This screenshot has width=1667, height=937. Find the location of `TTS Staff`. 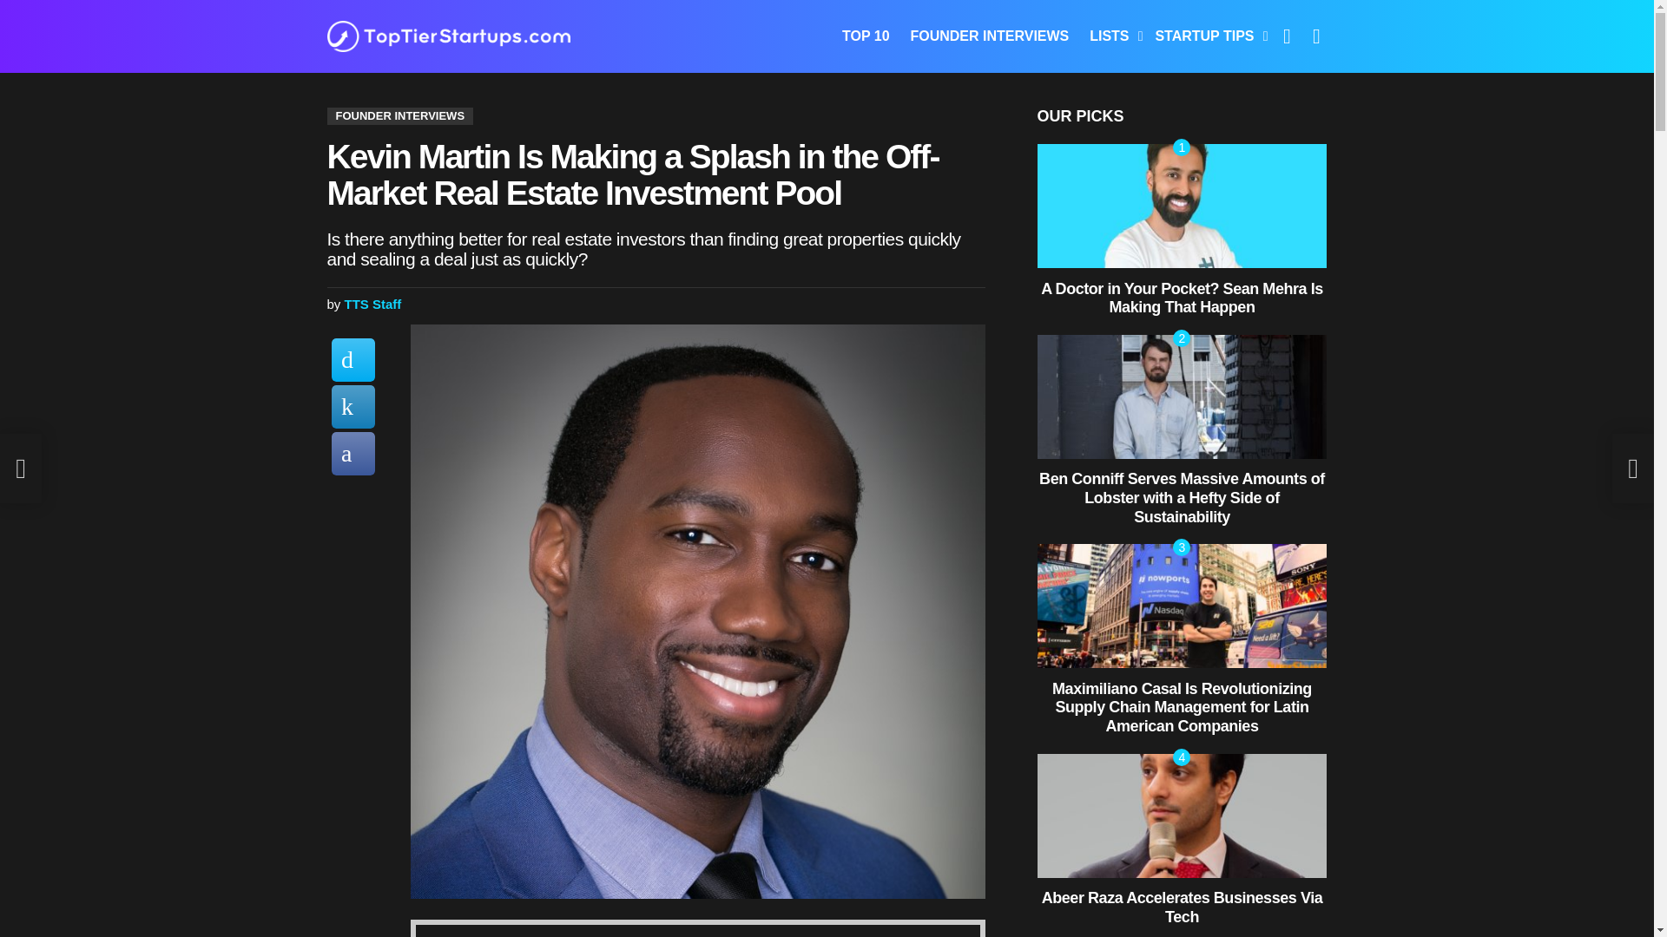

TTS Staff is located at coordinates (373, 304).